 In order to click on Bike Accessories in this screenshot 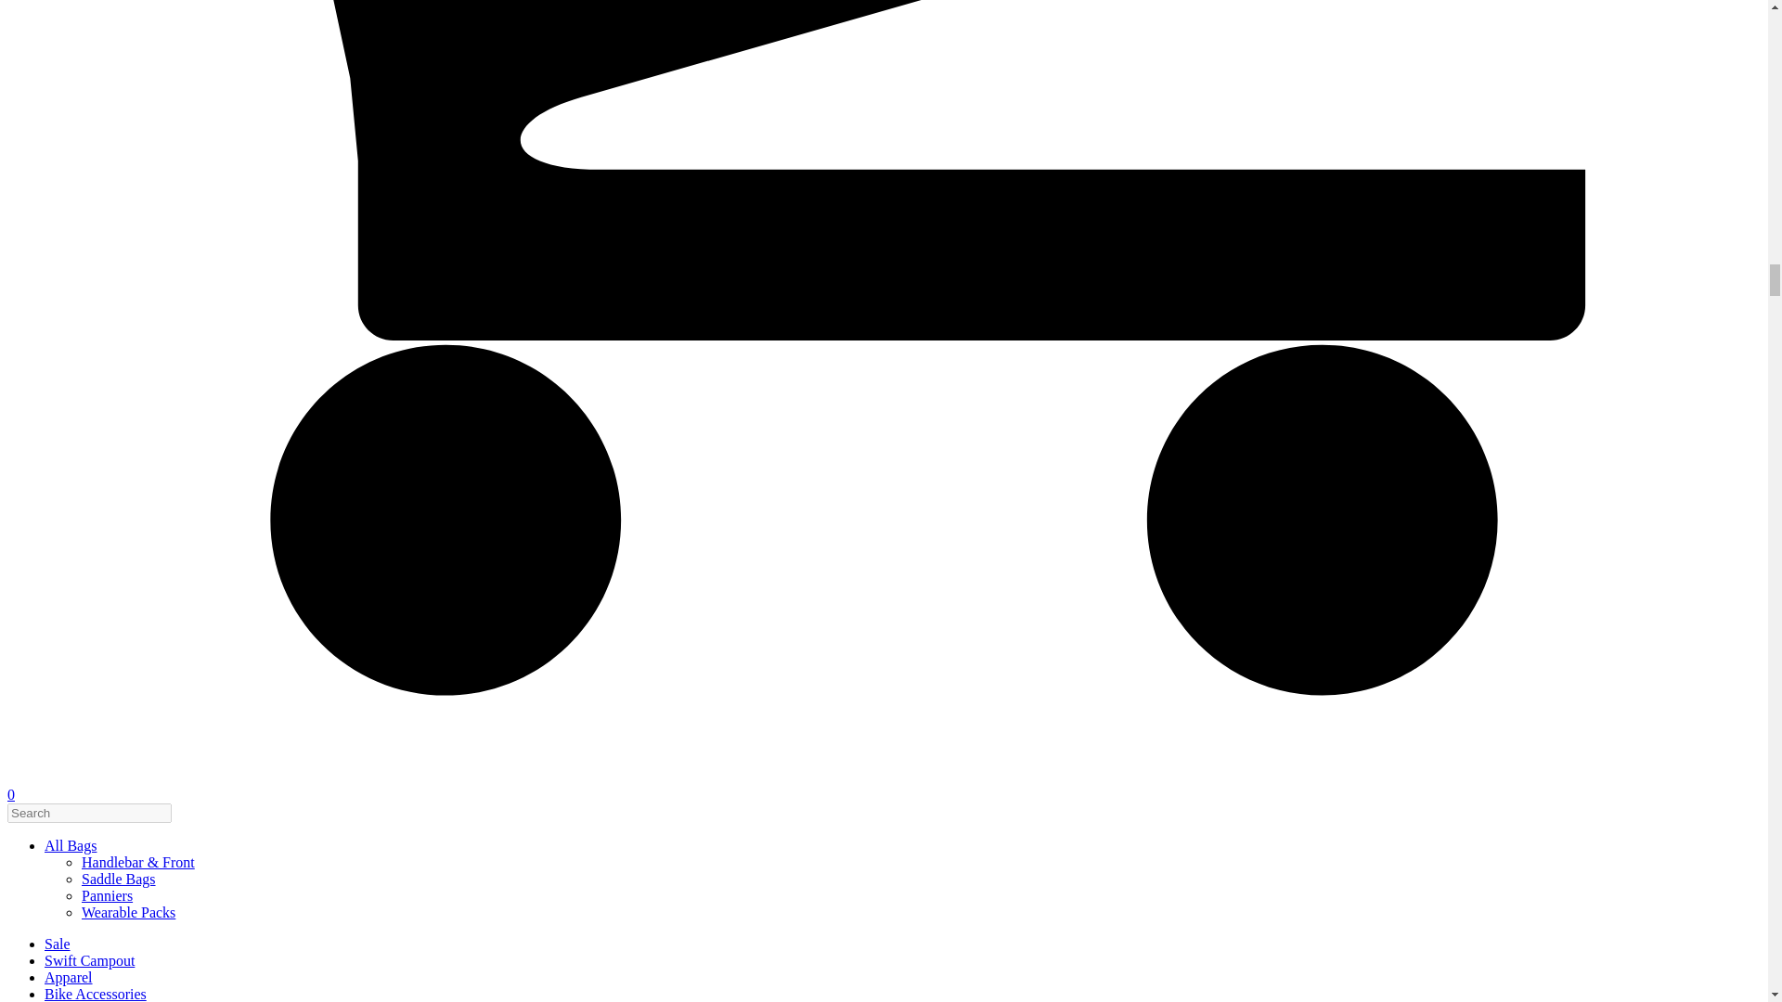, I will do `click(95, 994)`.